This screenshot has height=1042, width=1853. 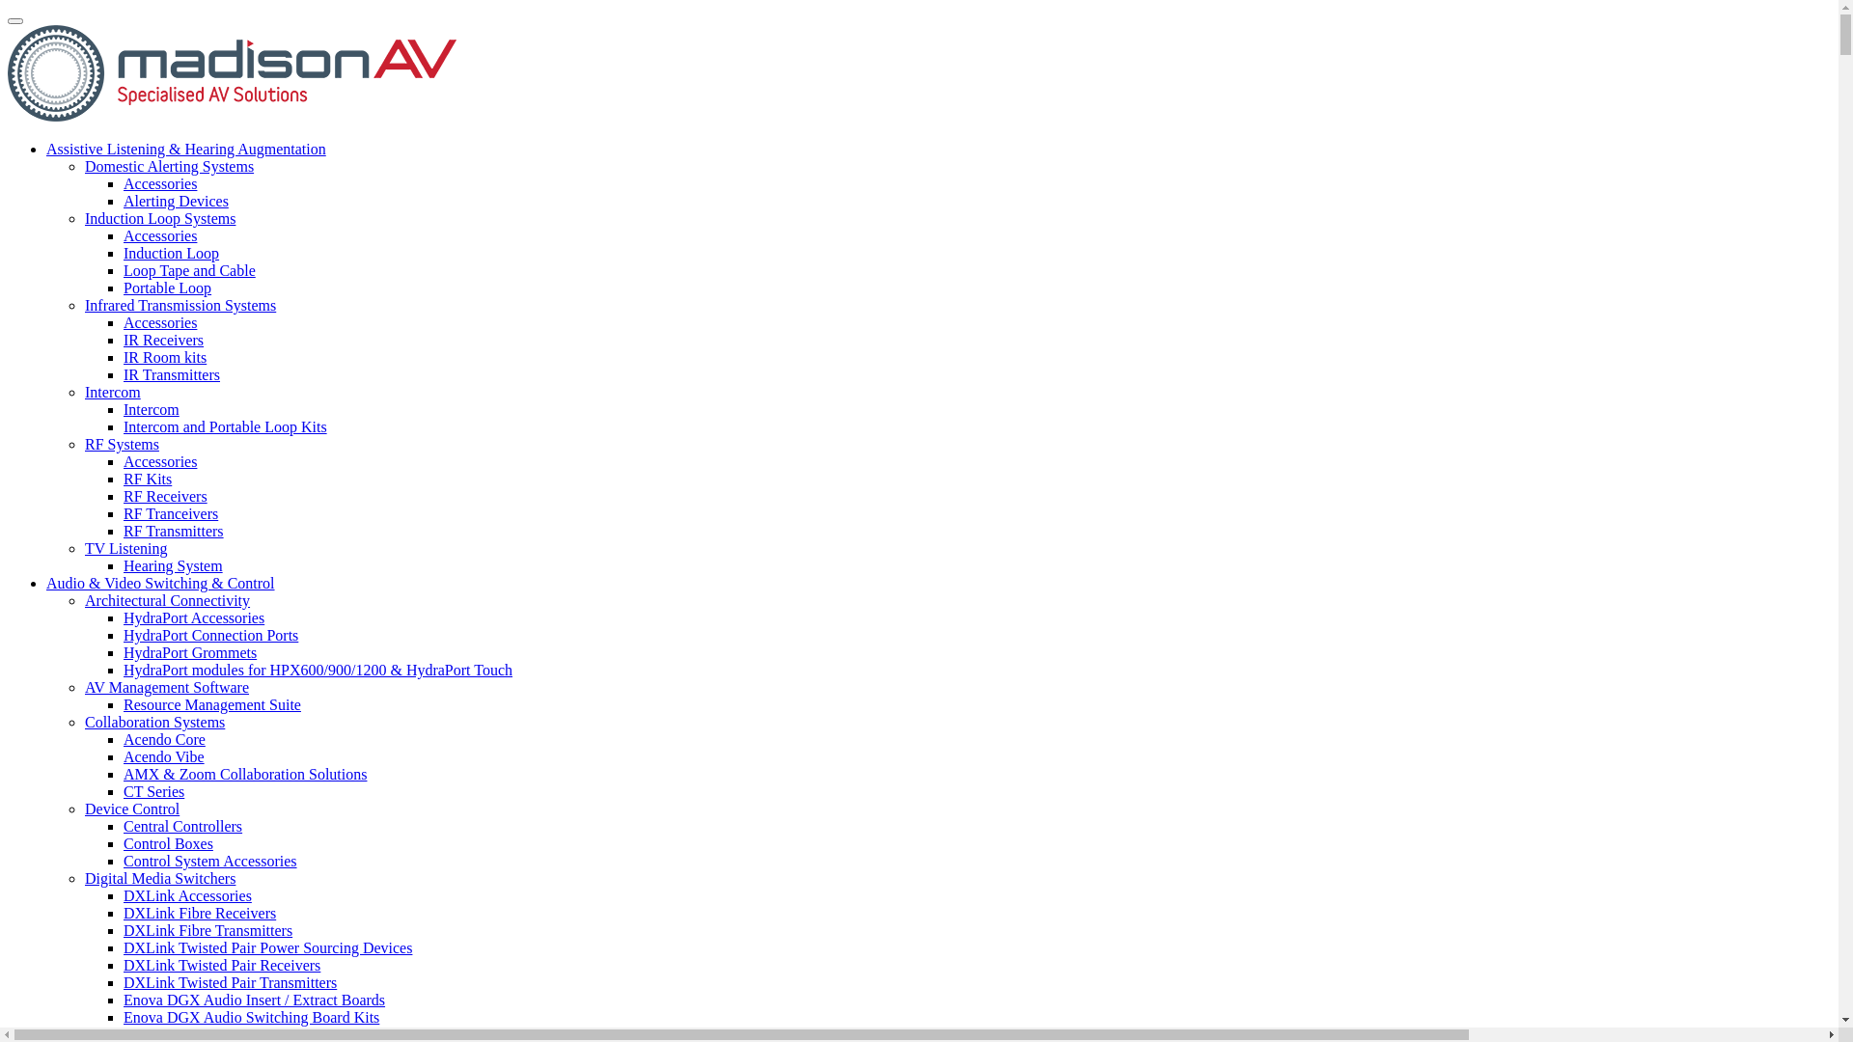 I want to click on RF Transmitters, so click(x=174, y=531).